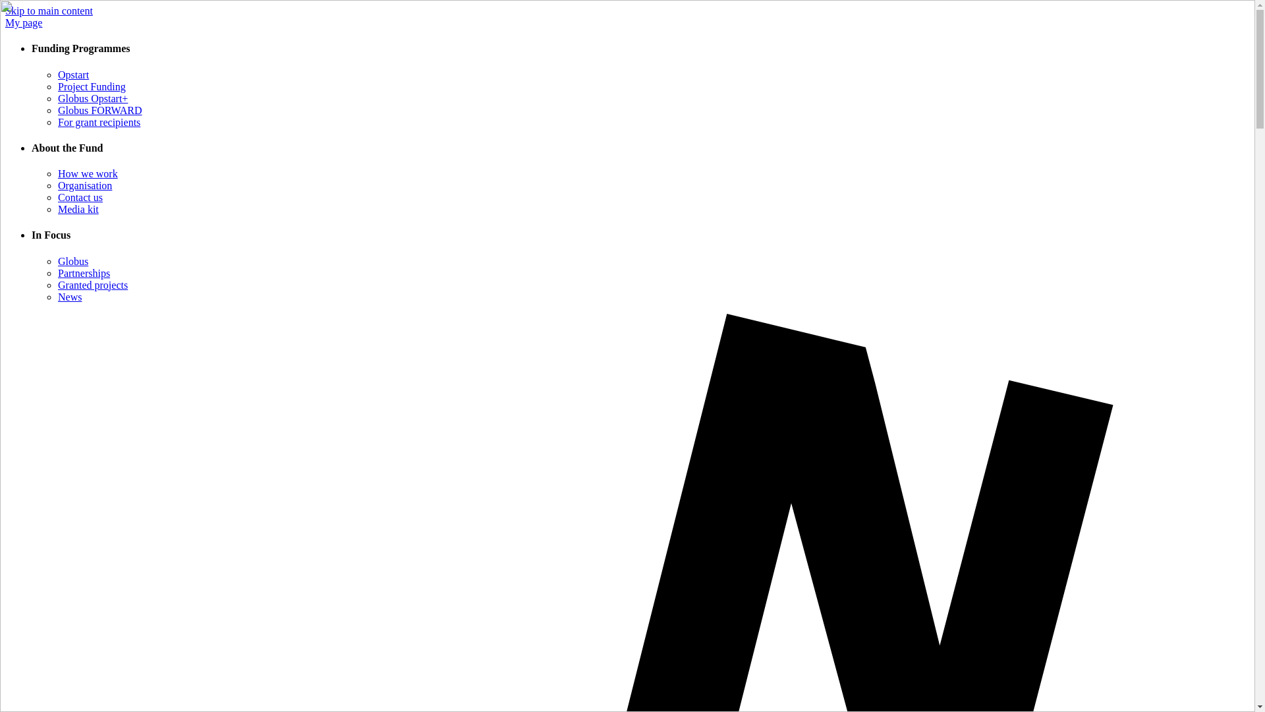 This screenshot has width=1265, height=712. What do you see at coordinates (78, 209) in the screenshot?
I see `Media kit` at bounding box center [78, 209].